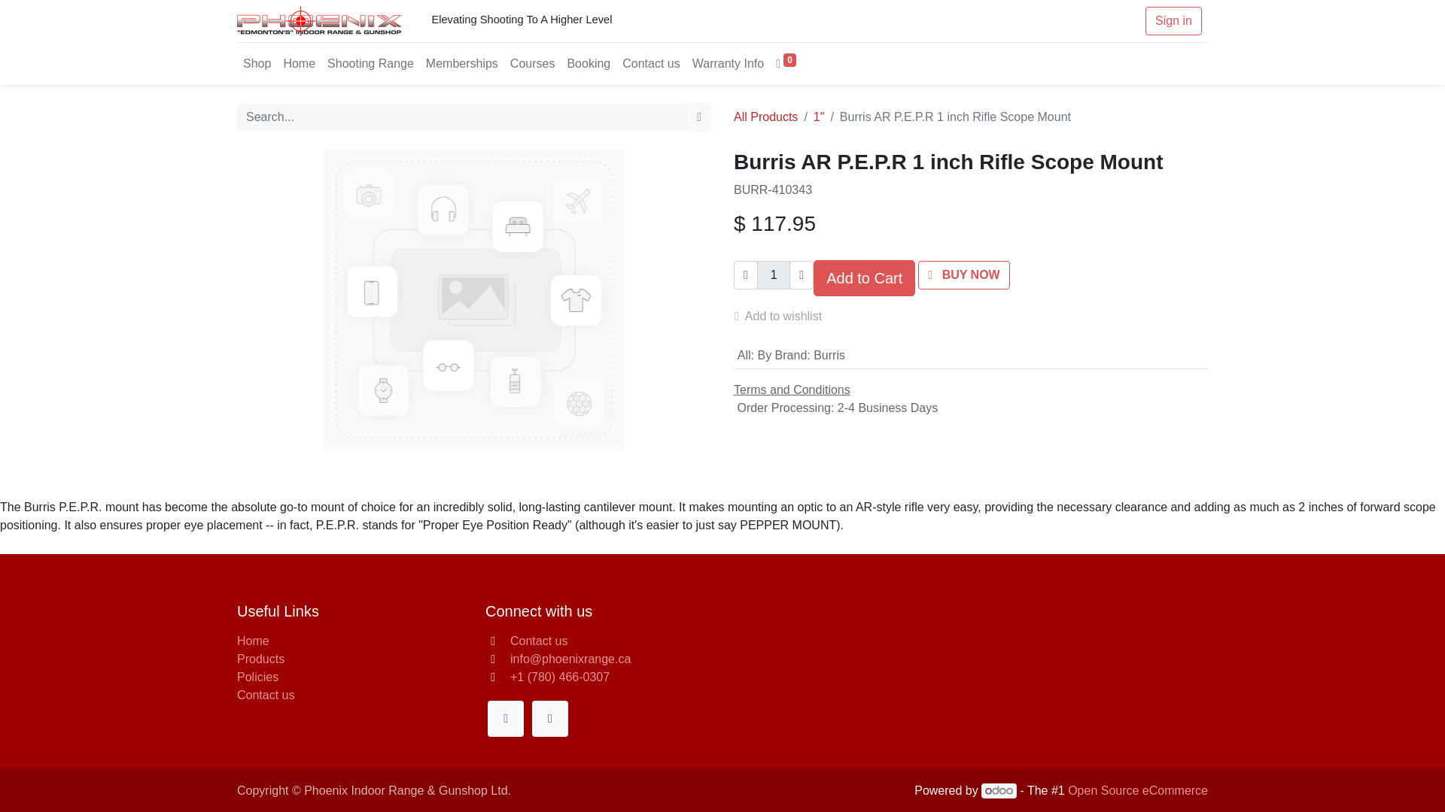  I want to click on Add to Cart, so click(864, 278).